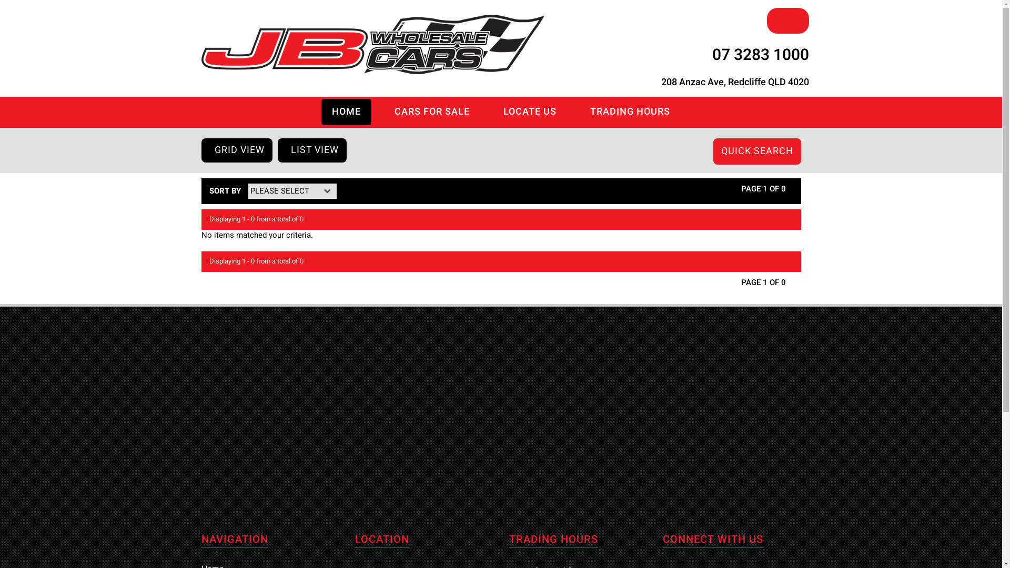 This screenshot has width=1010, height=568. I want to click on QUICK SEARCH, so click(757, 151).